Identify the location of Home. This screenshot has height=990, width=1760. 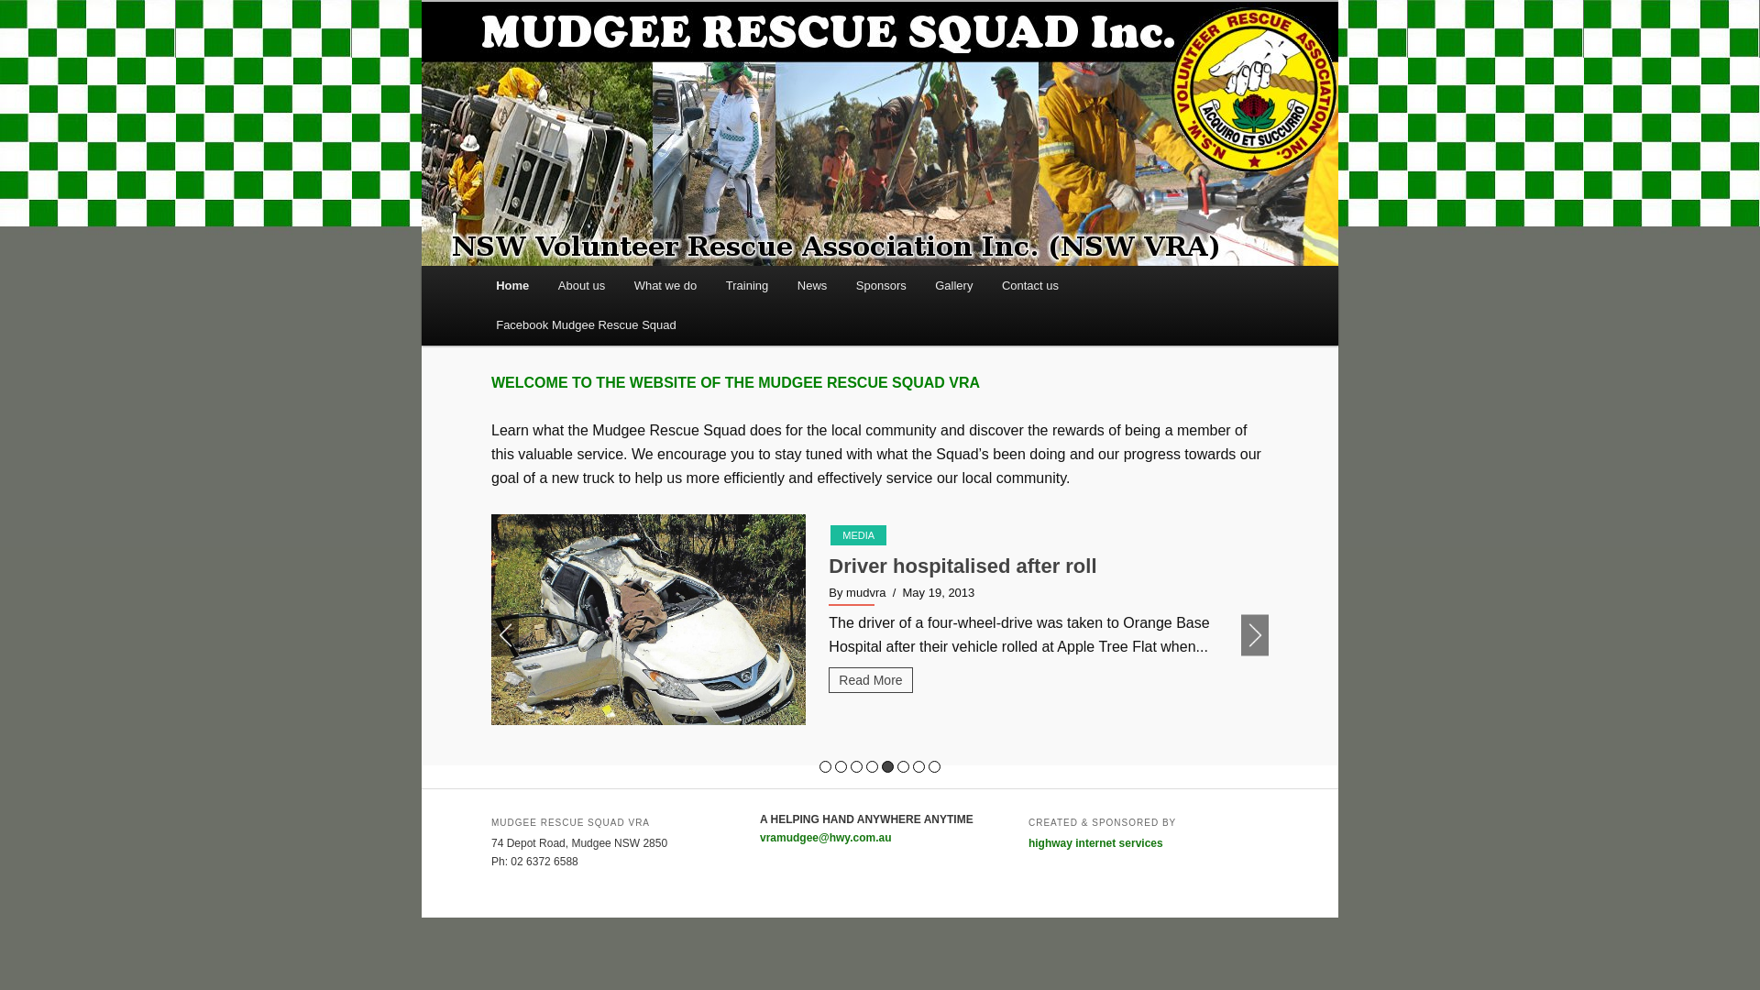
(512, 286).